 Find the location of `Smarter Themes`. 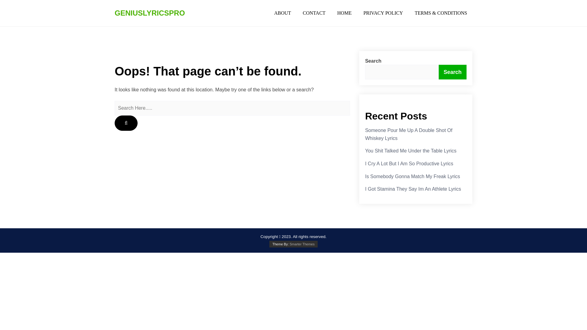

Smarter Themes is located at coordinates (302, 244).